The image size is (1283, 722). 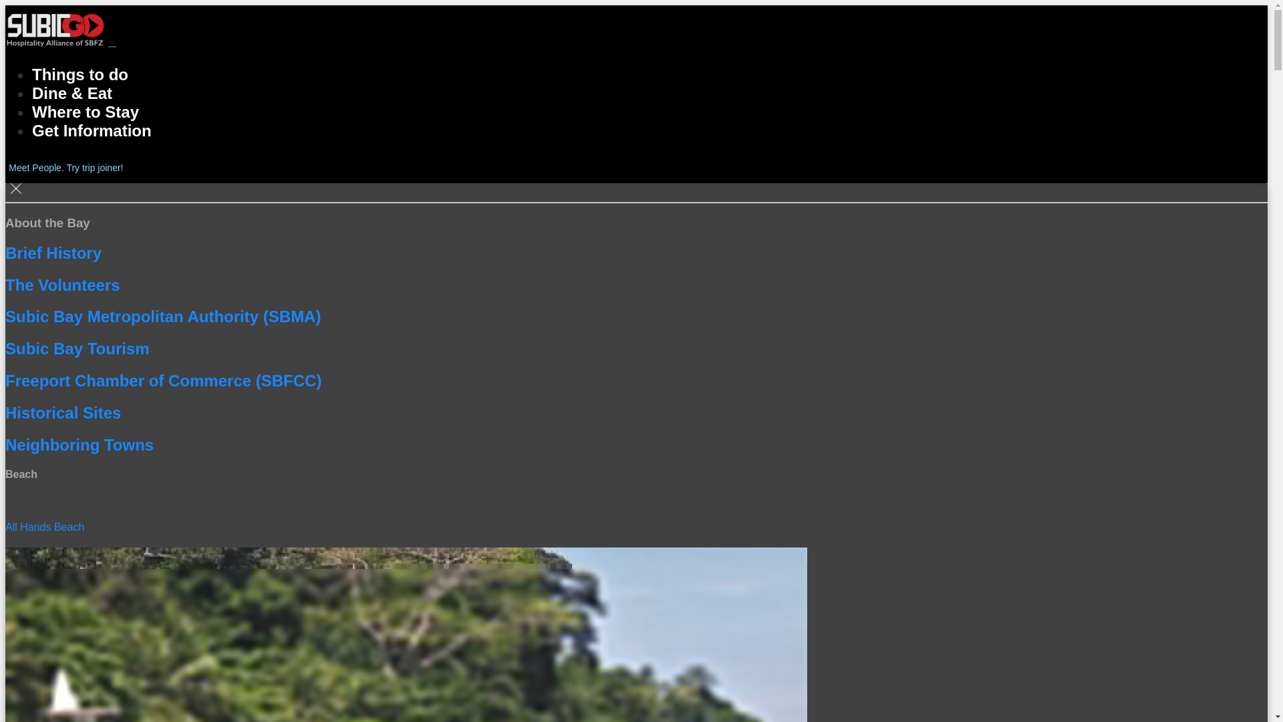 What do you see at coordinates (580, 185) in the screenshot?
I see `The Volunteers` at bounding box center [580, 185].